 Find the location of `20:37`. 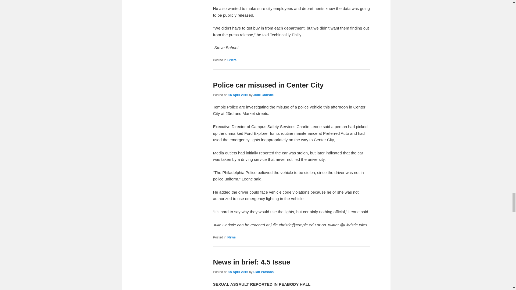

20:37 is located at coordinates (238, 95).